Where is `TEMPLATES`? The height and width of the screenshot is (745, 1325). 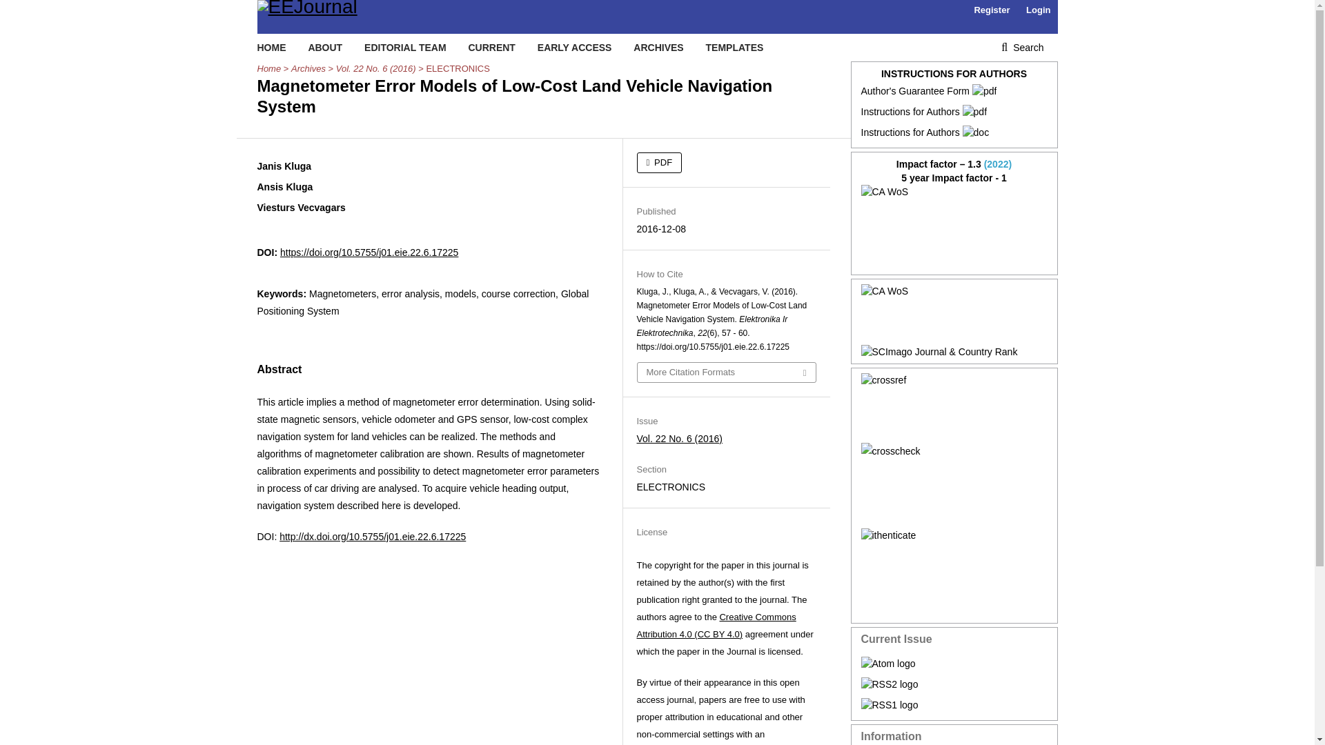
TEMPLATES is located at coordinates (735, 47).